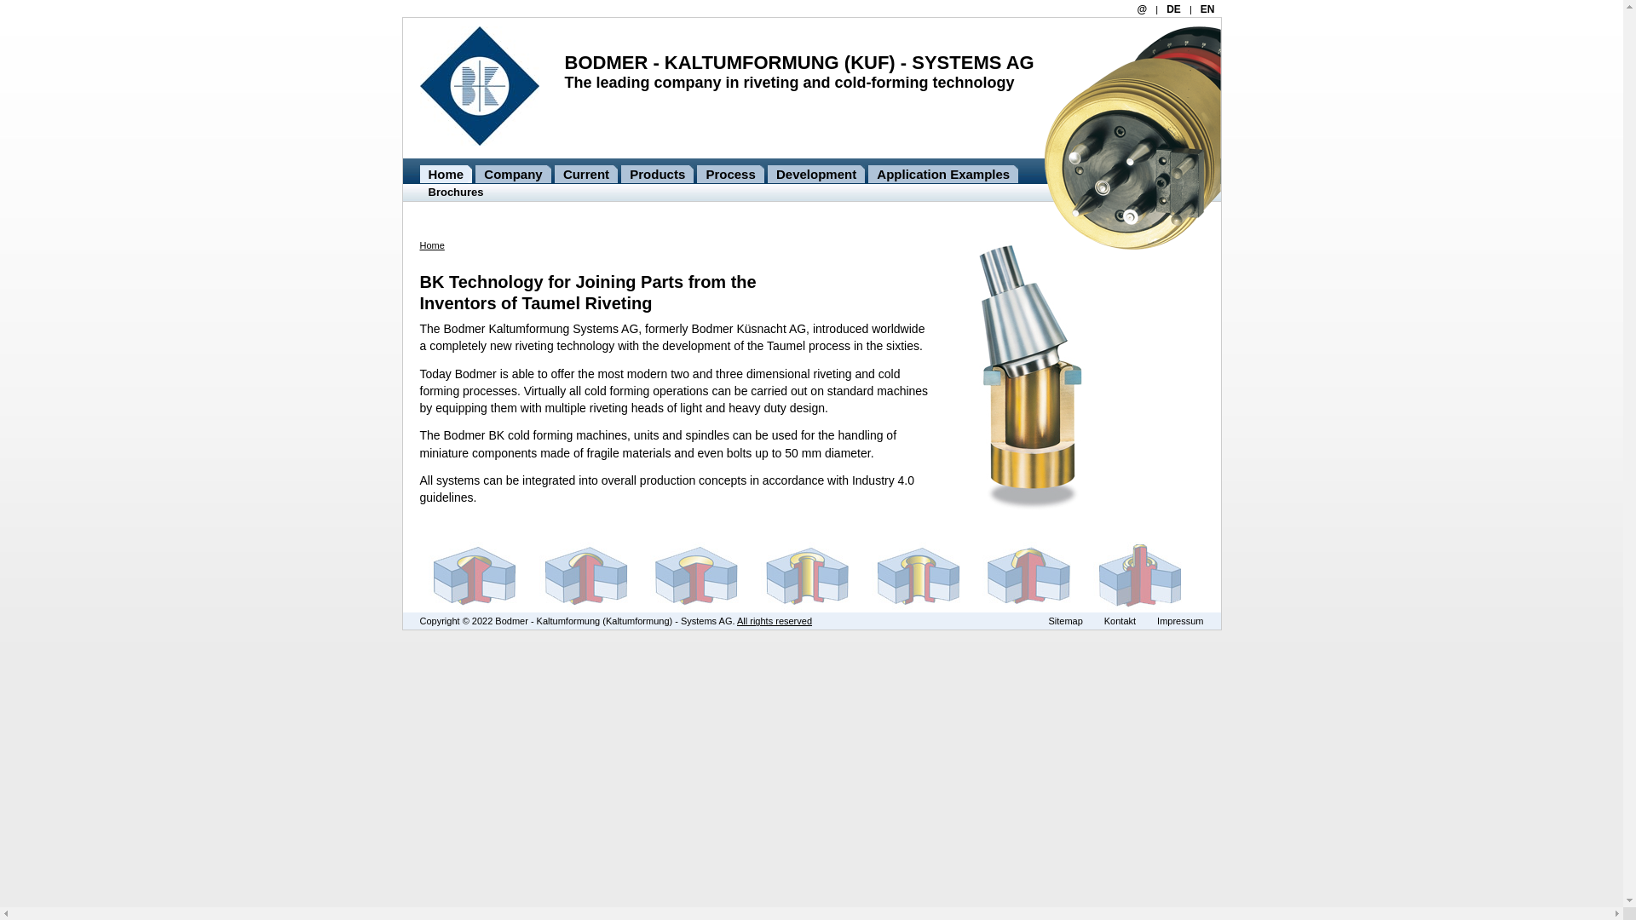 The height and width of the screenshot is (920, 1636). What do you see at coordinates (513, 174) in the screenshot?
I see `Company` at bounding box center [513, 174].